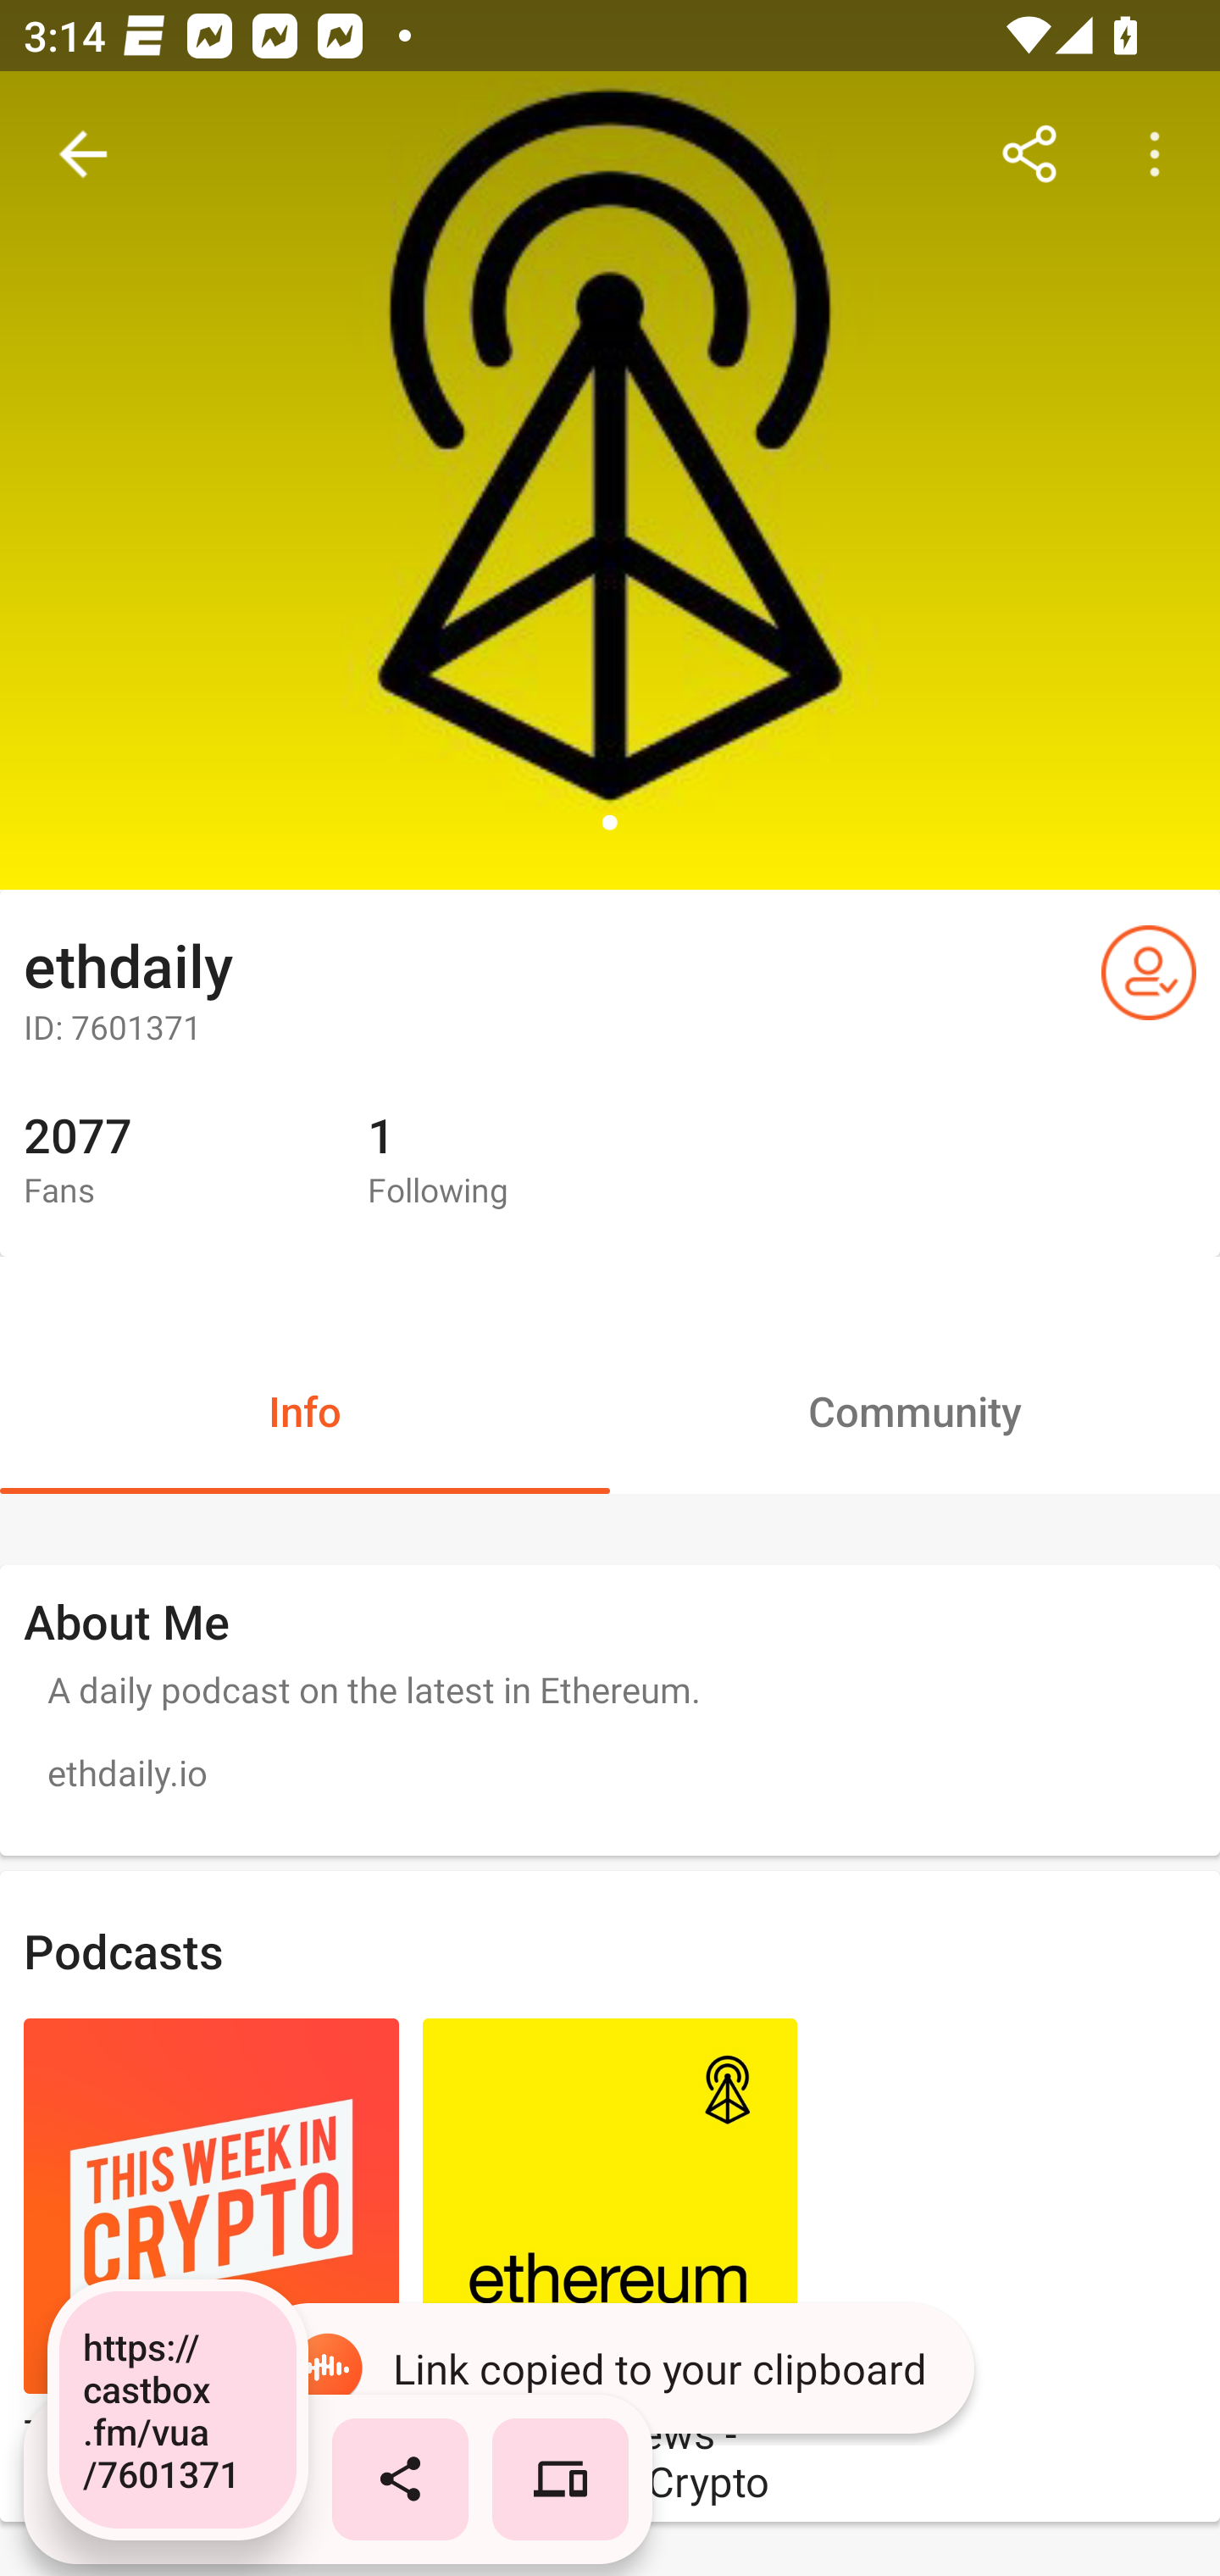 The image size is (1220, 2576). Describe the element at coordinates (610, 2264) in the screenshot. I see `Ethereum News - DeFi, Web3, Crypto` at that location.